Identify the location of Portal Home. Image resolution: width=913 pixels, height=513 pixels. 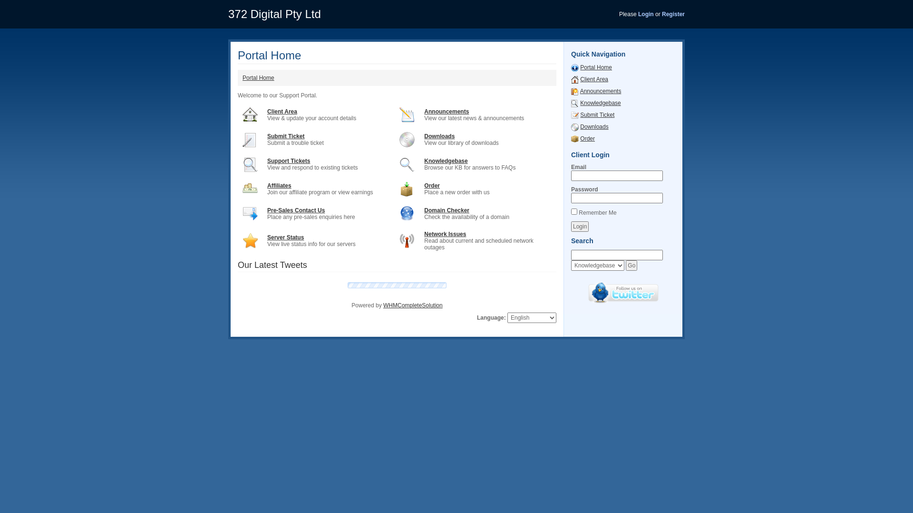
(596, 67).